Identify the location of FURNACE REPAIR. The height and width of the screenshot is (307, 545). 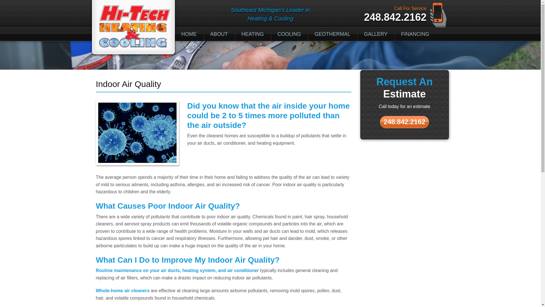
(253, 75).